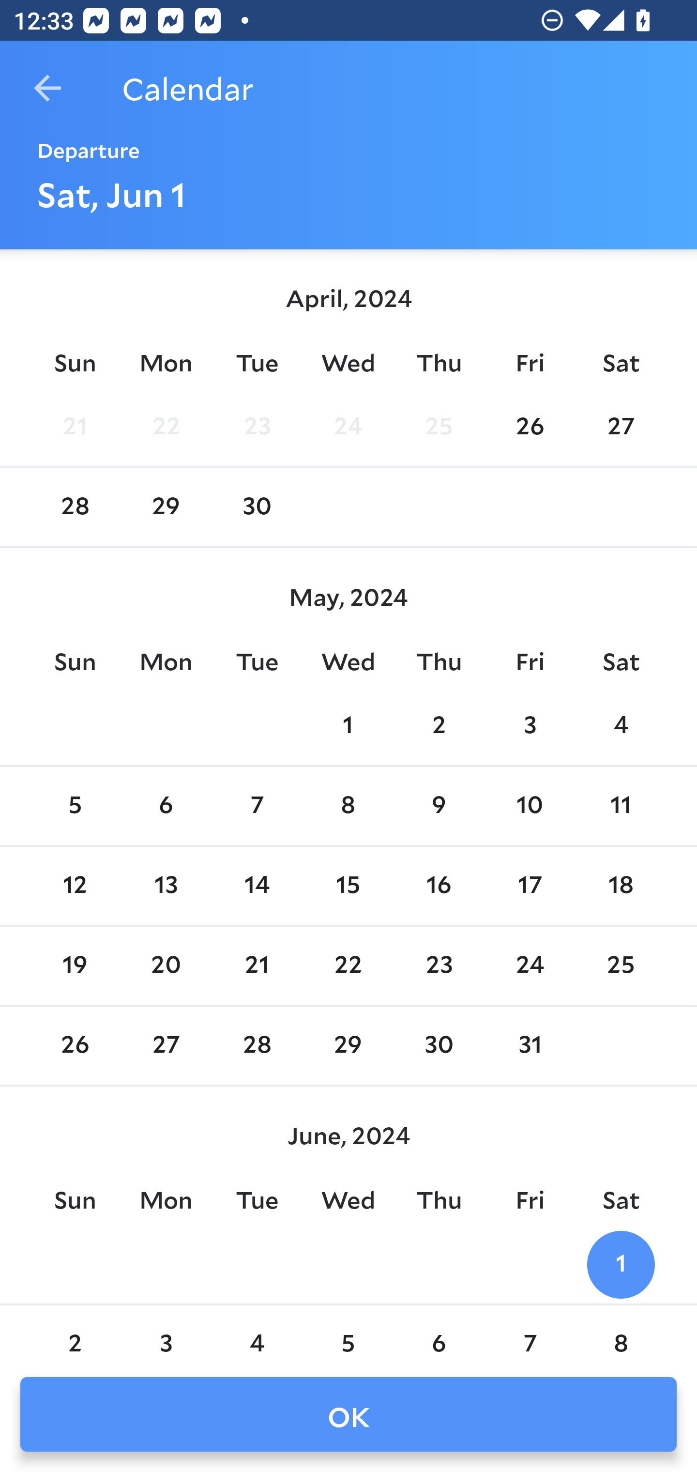 This screenshot has width=697, height=1472. Describe the element at coordinates (530, 1334) in the screenshot. I see `7` at that location.